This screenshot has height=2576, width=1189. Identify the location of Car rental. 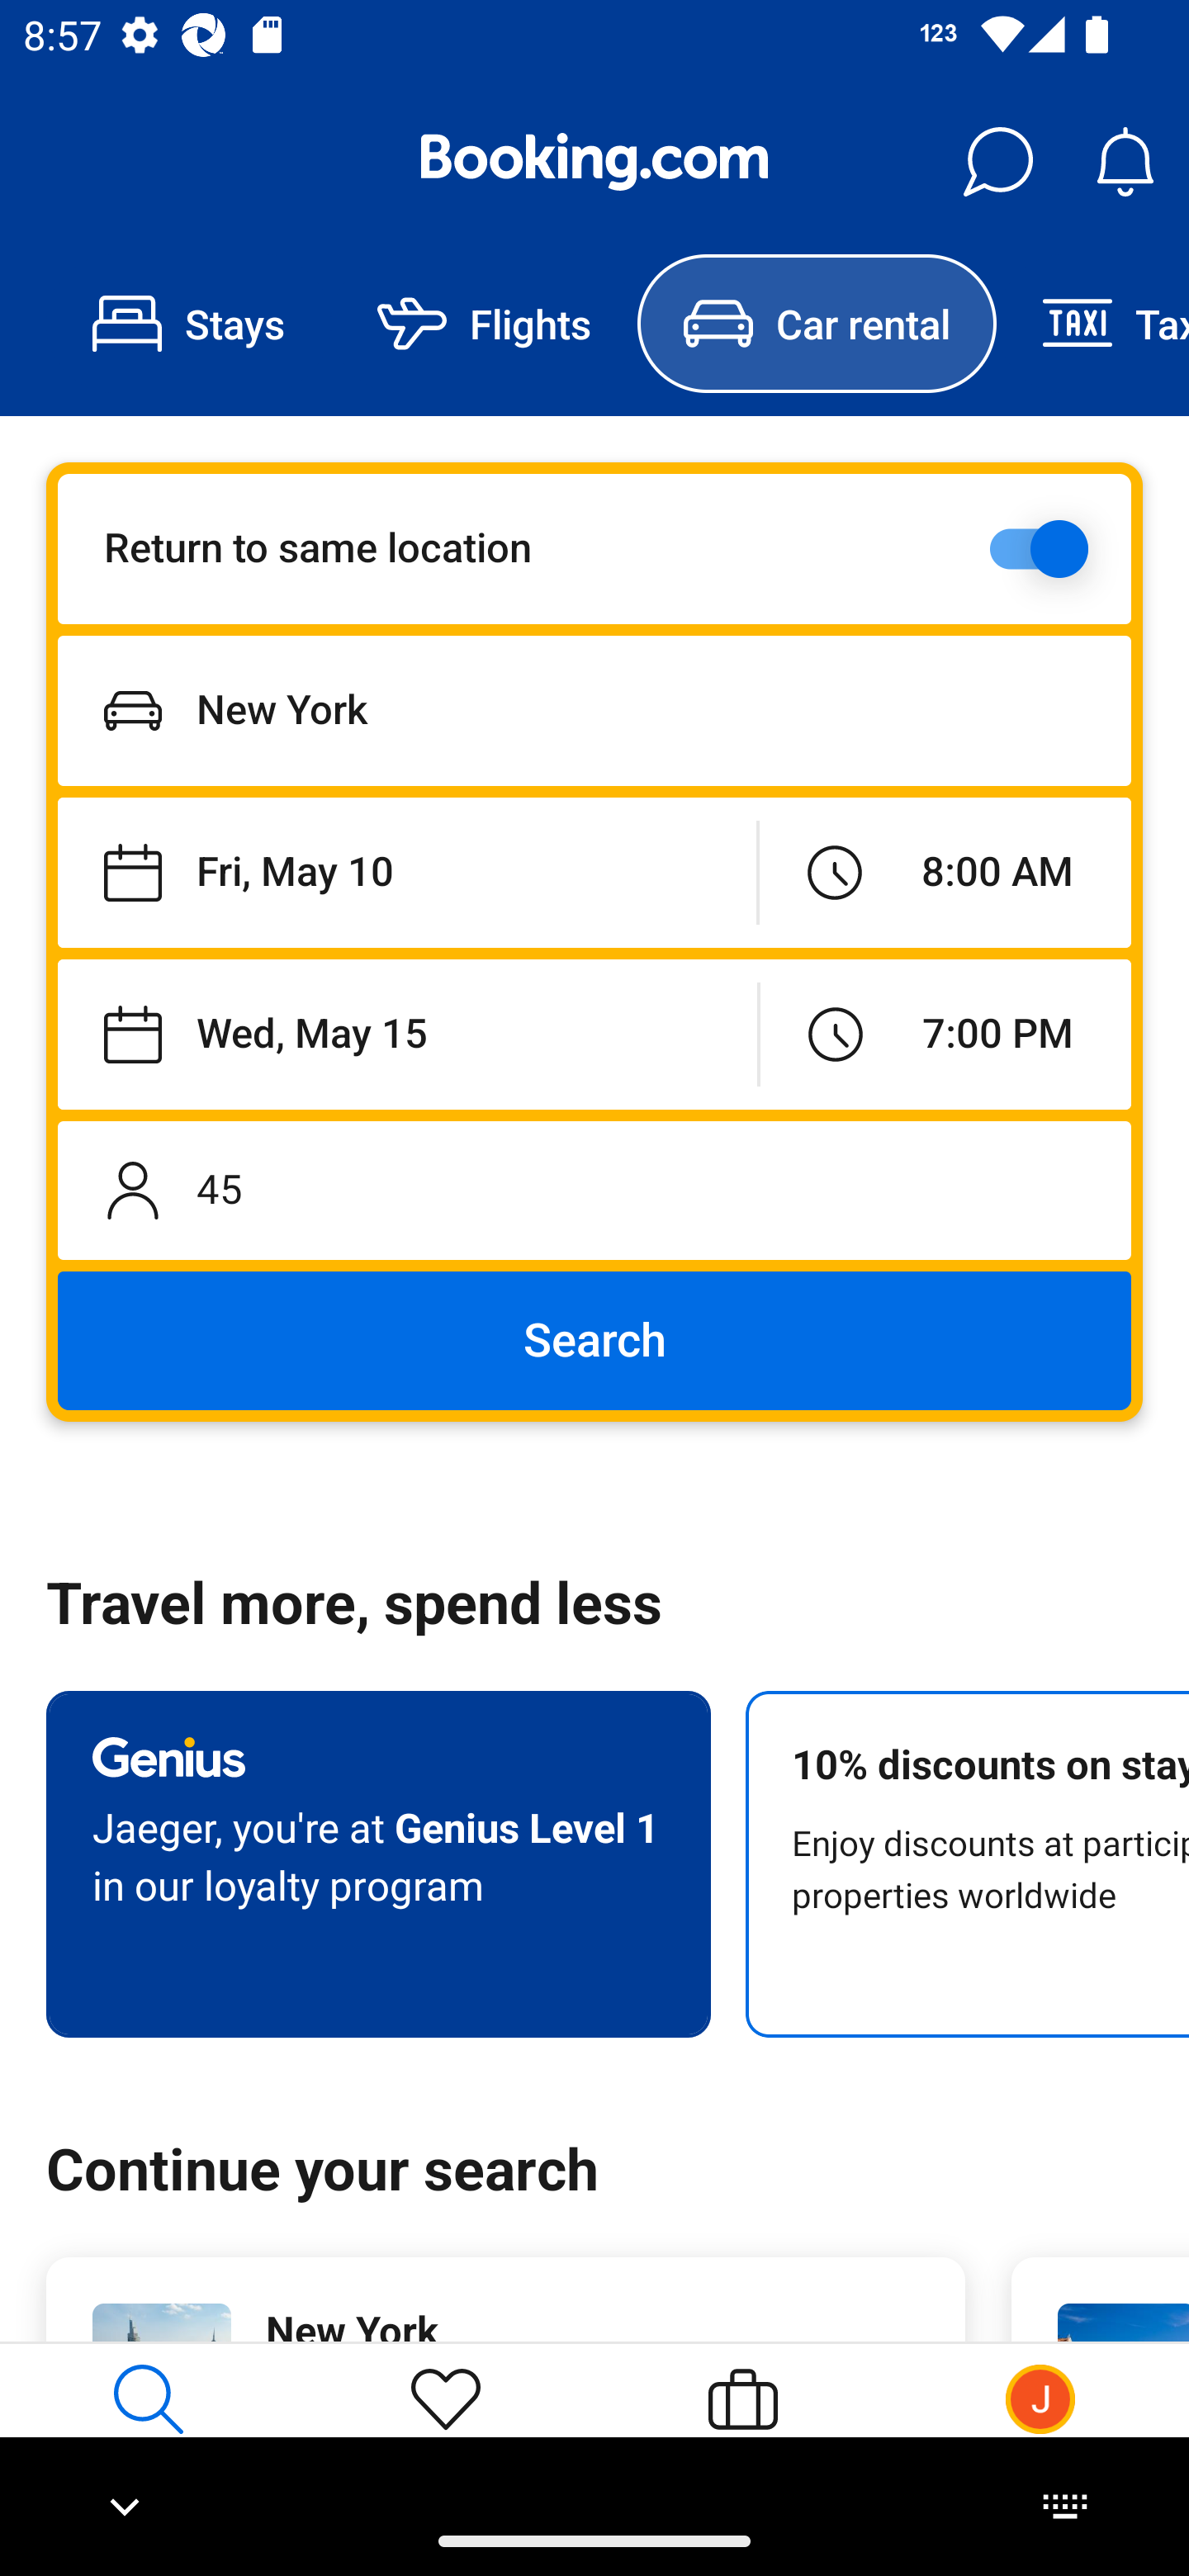
(816, 324).